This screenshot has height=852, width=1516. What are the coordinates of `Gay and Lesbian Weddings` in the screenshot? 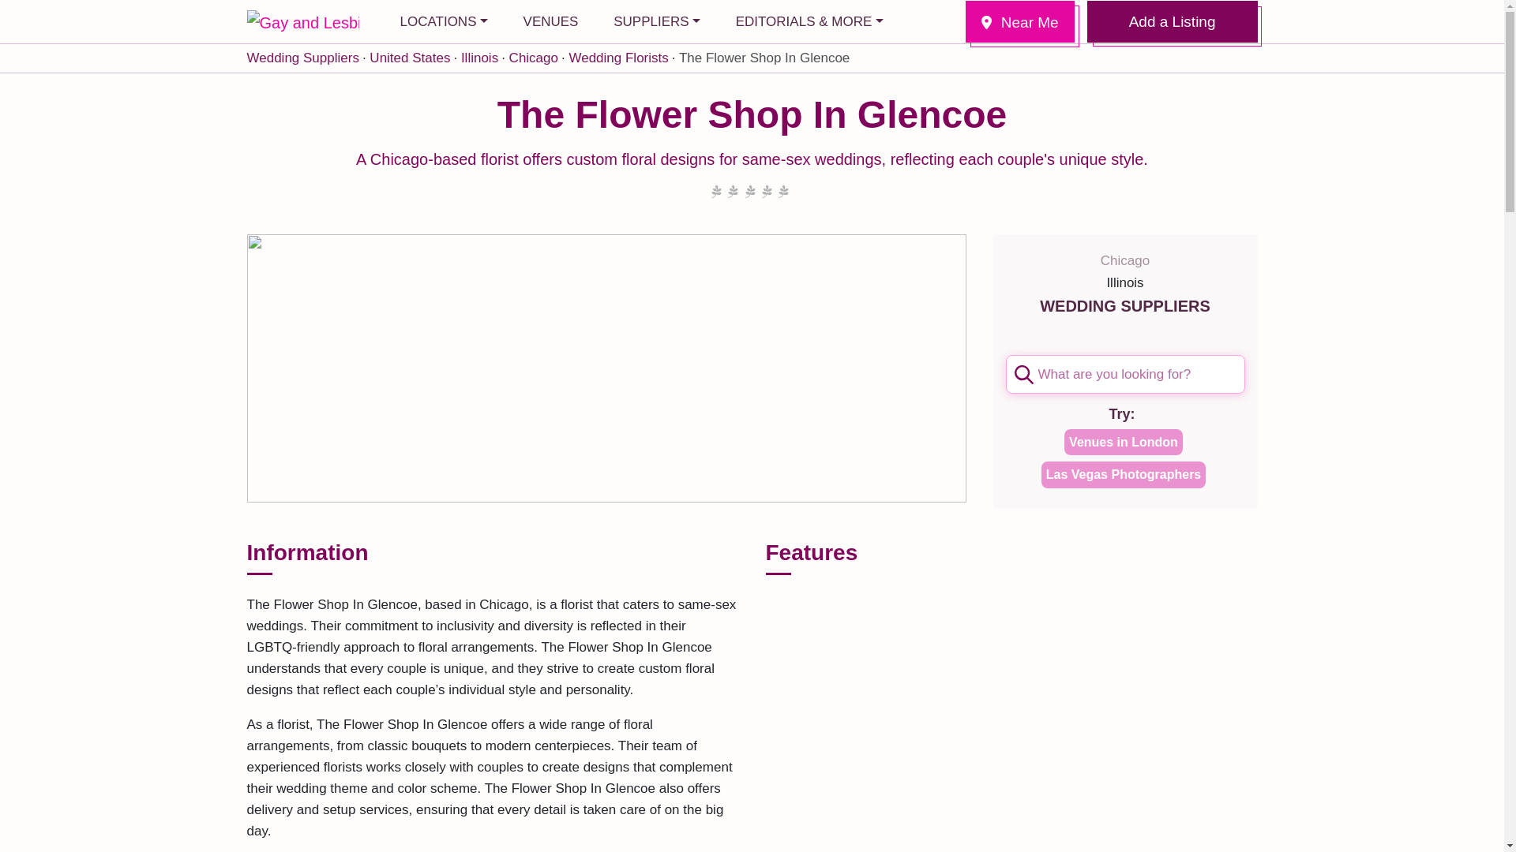 It's located at (302, 21).